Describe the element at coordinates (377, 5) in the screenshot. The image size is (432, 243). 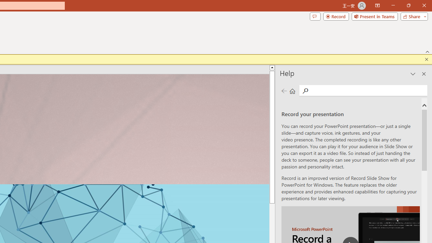
I see `Ribbon Display Options` at that location.